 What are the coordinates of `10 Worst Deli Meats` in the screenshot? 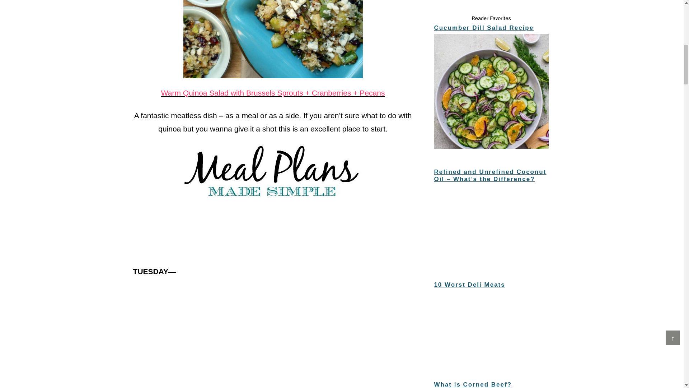 It's located at (469, 285).